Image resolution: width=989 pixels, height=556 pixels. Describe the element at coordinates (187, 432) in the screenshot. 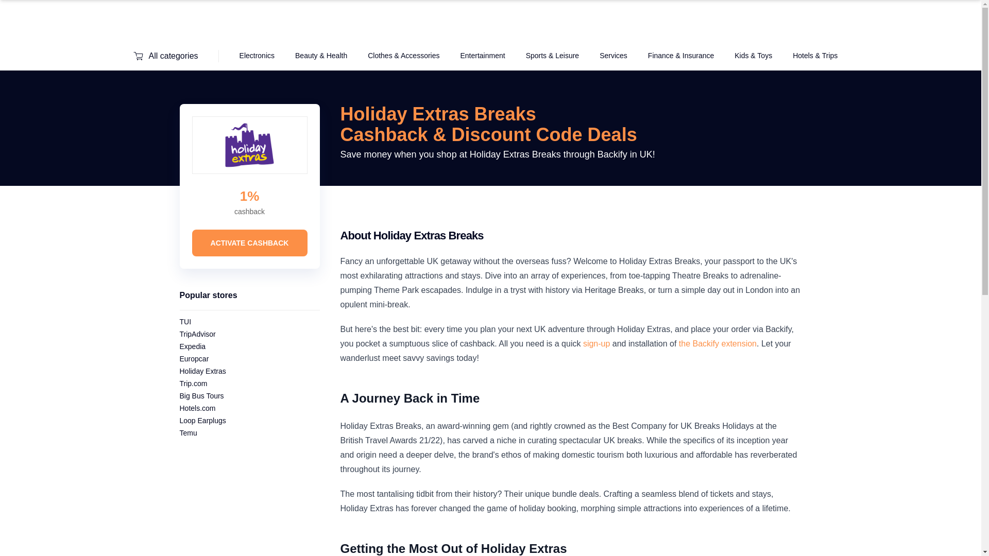

I see `Temu` at that location.